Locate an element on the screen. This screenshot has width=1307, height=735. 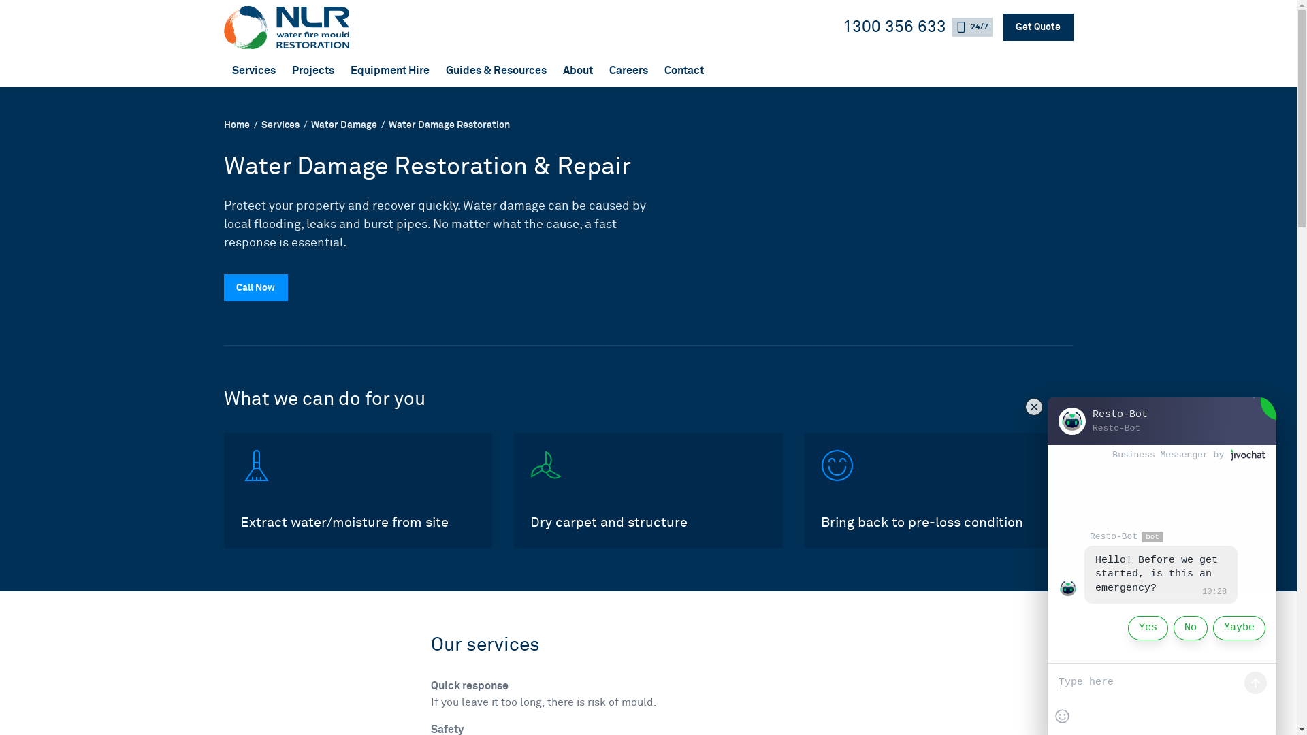
Get Quote is located at coordinates (1039, 27).